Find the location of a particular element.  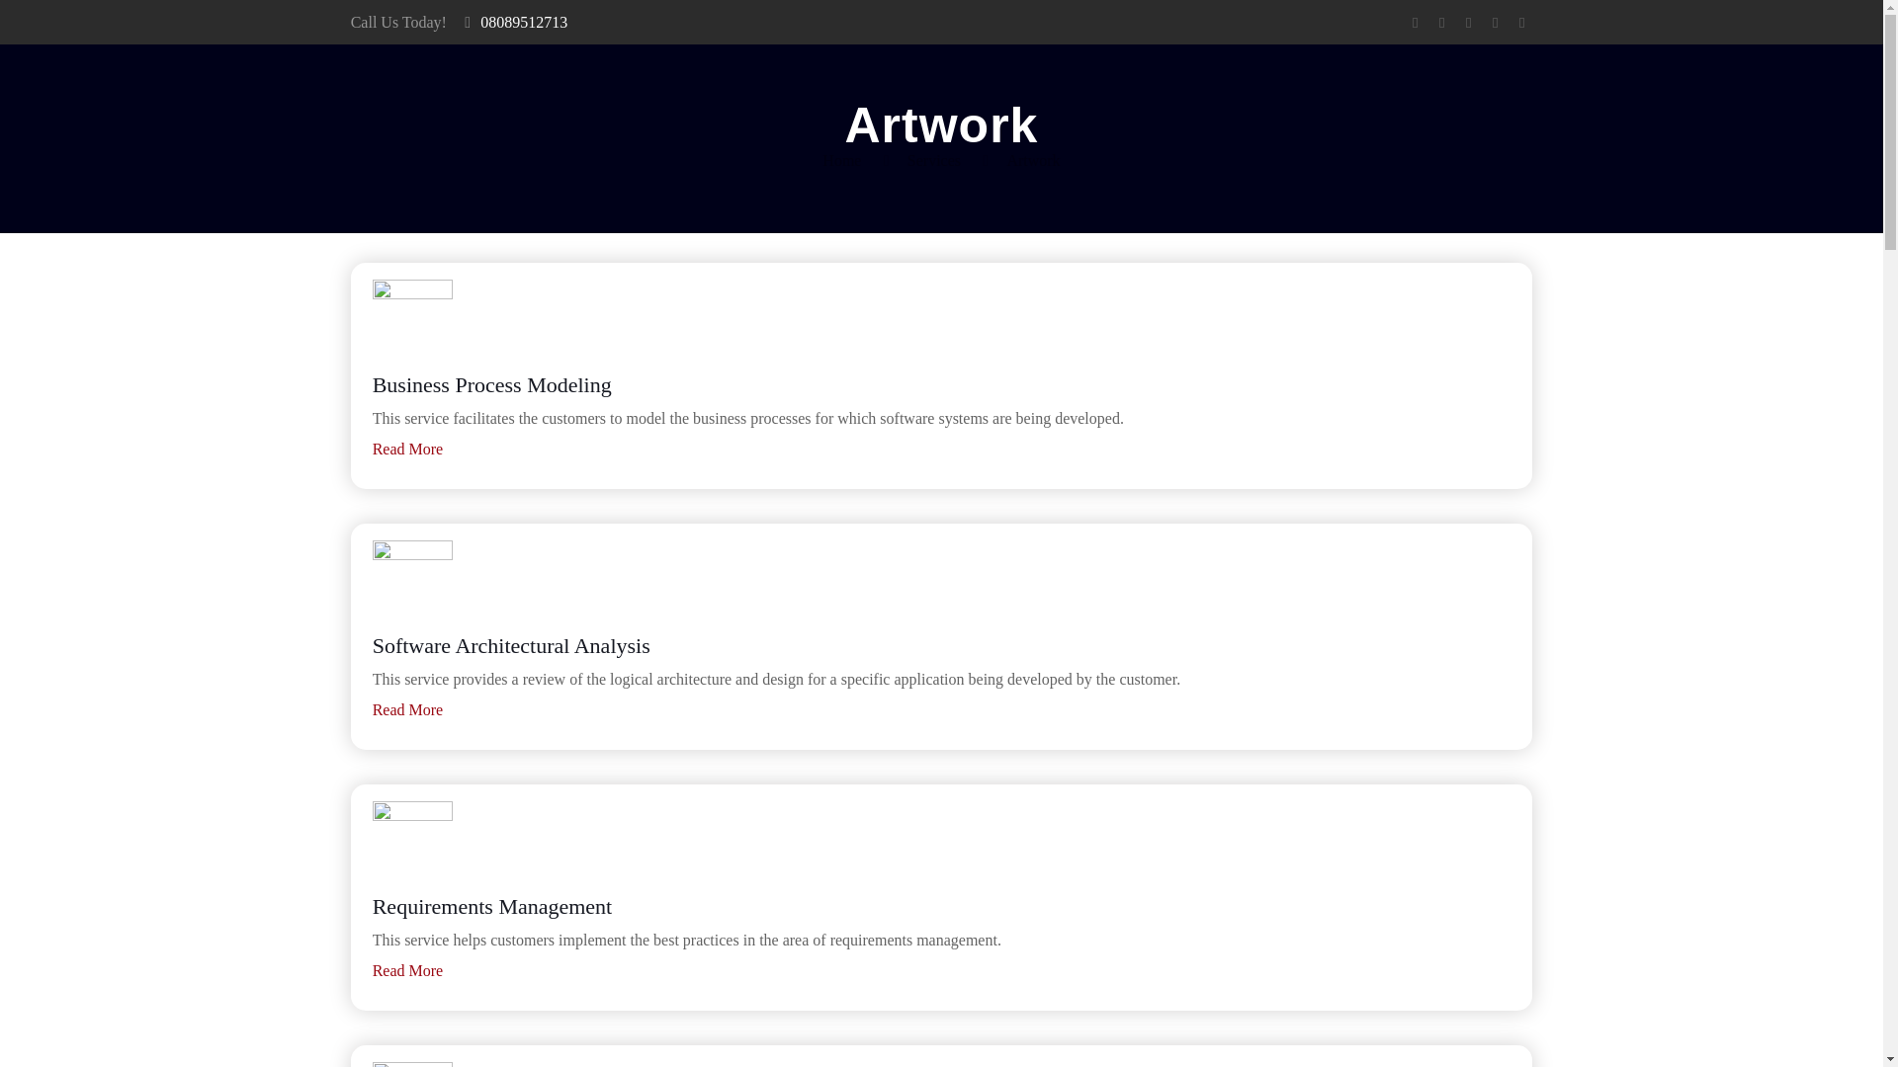

Artwork is located at coordinates (1032, 160).